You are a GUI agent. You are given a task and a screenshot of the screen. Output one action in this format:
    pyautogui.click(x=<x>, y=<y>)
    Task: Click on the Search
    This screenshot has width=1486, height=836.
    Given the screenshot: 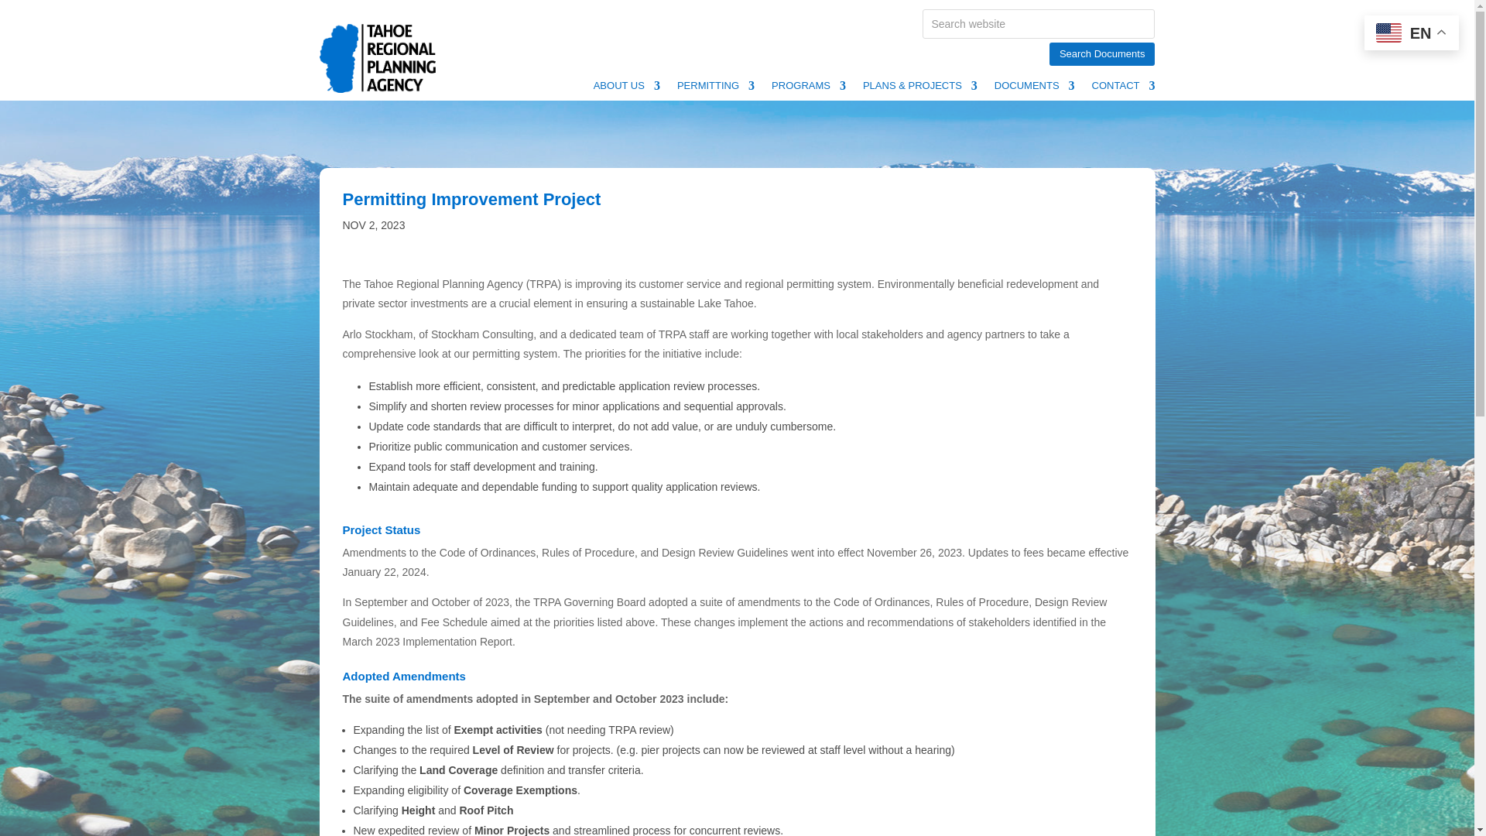 What is the action you would take?
    pyautogui.click(x=25, y=14)
    